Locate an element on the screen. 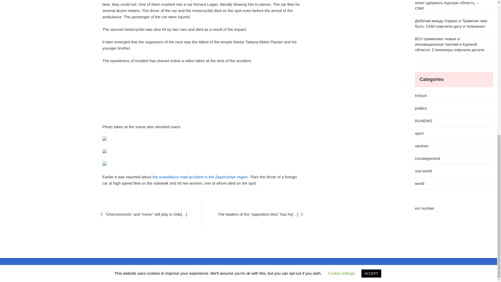 Image resolution: width=501 pixels, height=282 pixels. world is located at coordinates (454, 183).